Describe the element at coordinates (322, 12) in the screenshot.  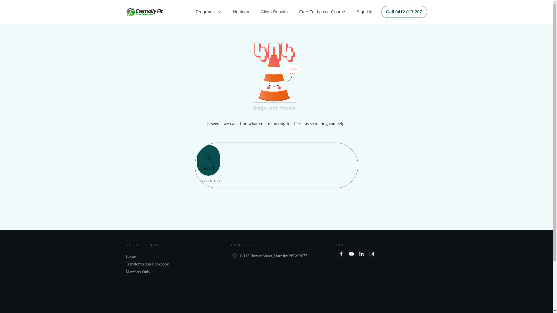
I see `Free Fat Loss e-Course` at that location.